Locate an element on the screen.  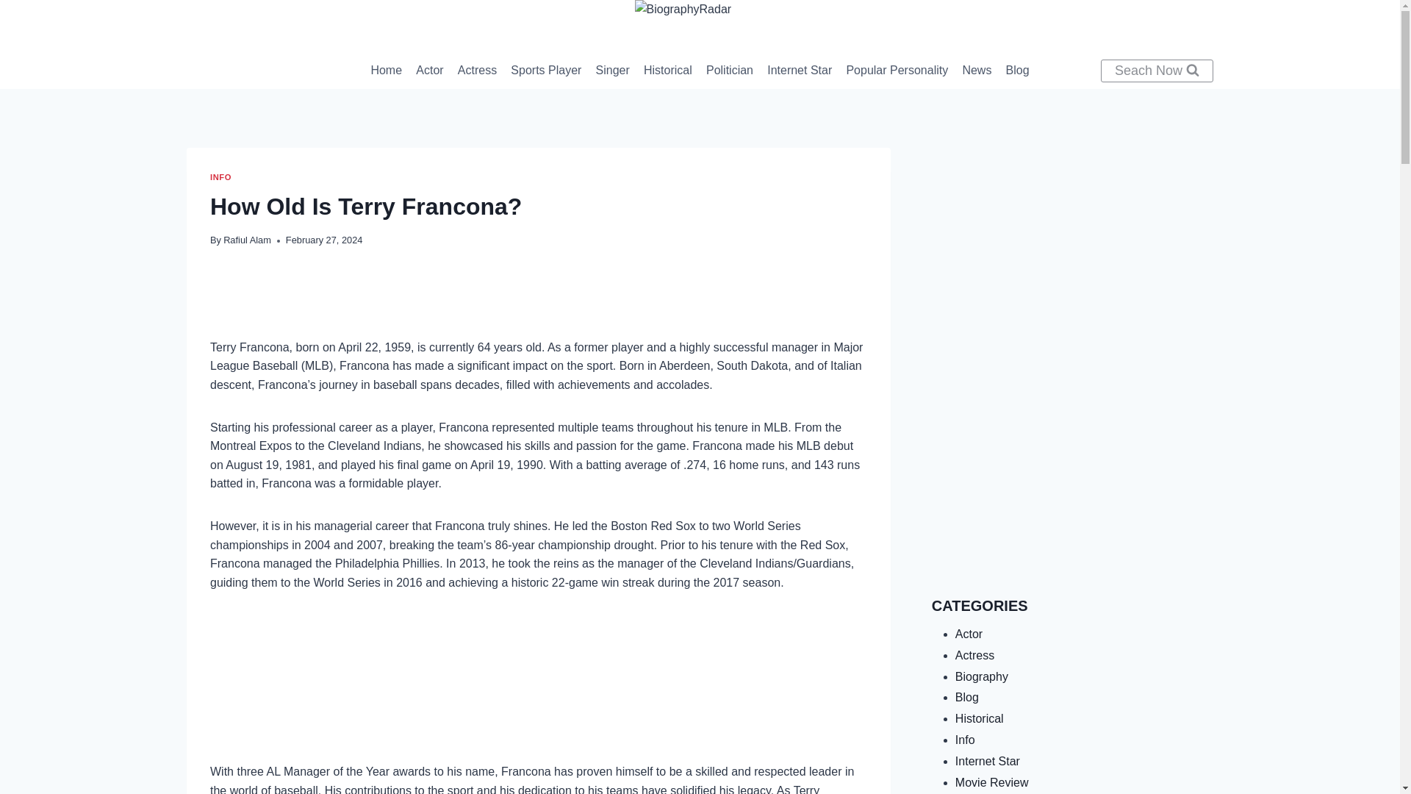
Actor is located at coordinates (430, 71).